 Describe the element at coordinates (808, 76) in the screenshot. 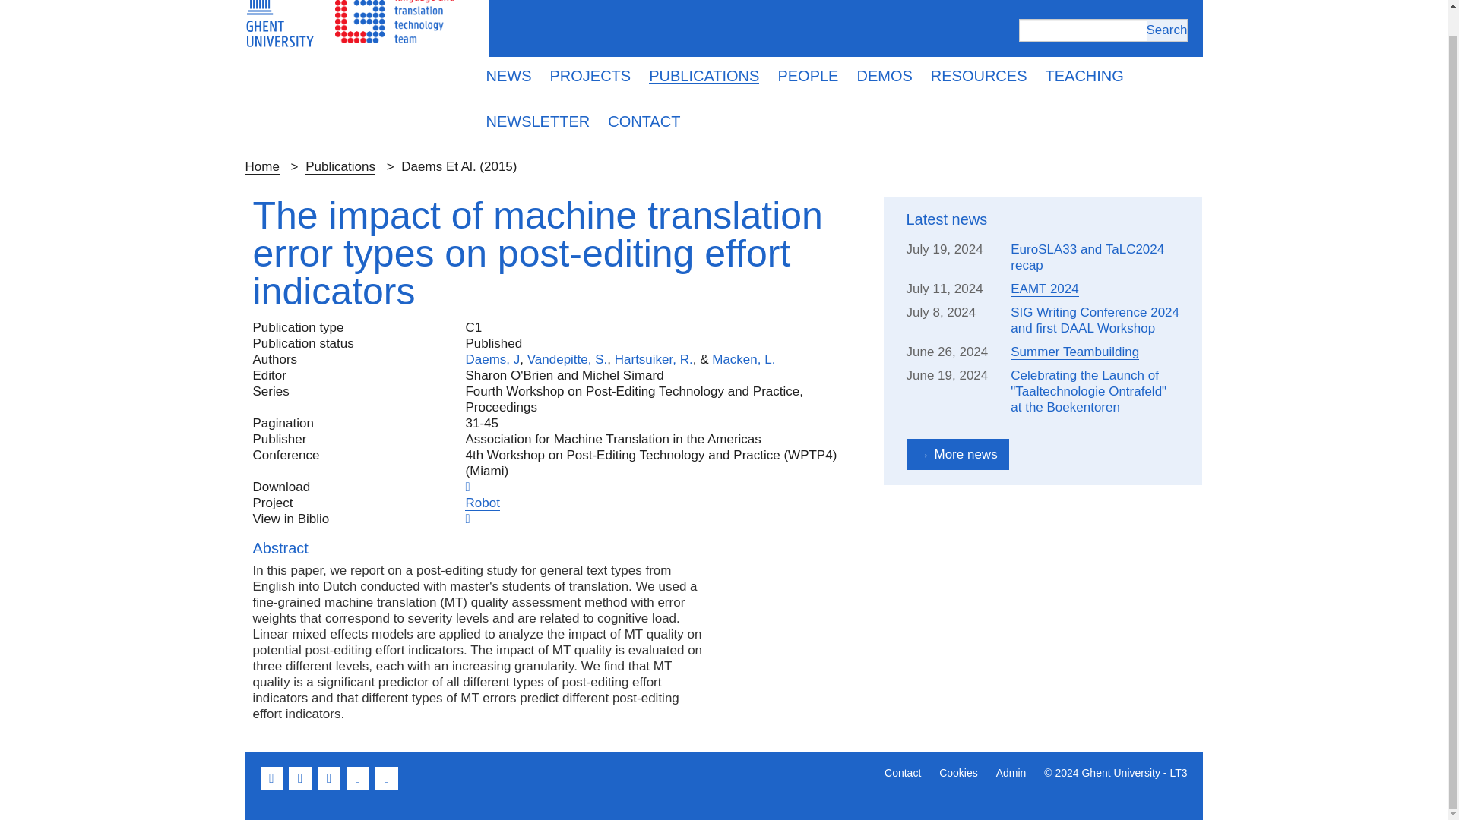

I see `PEOPLE` at that location.